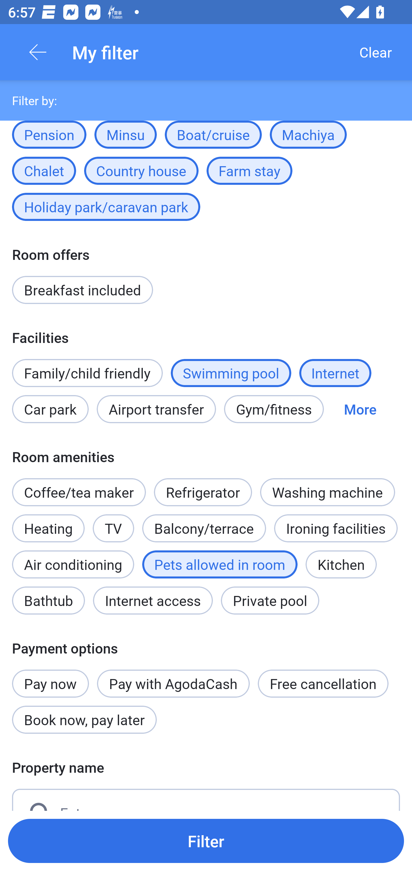 This screenshot has width=412, height=871. What do you see at coordinates (375, 52) in the screenshot?
I see `Clear` at bounding box center [375, 52].